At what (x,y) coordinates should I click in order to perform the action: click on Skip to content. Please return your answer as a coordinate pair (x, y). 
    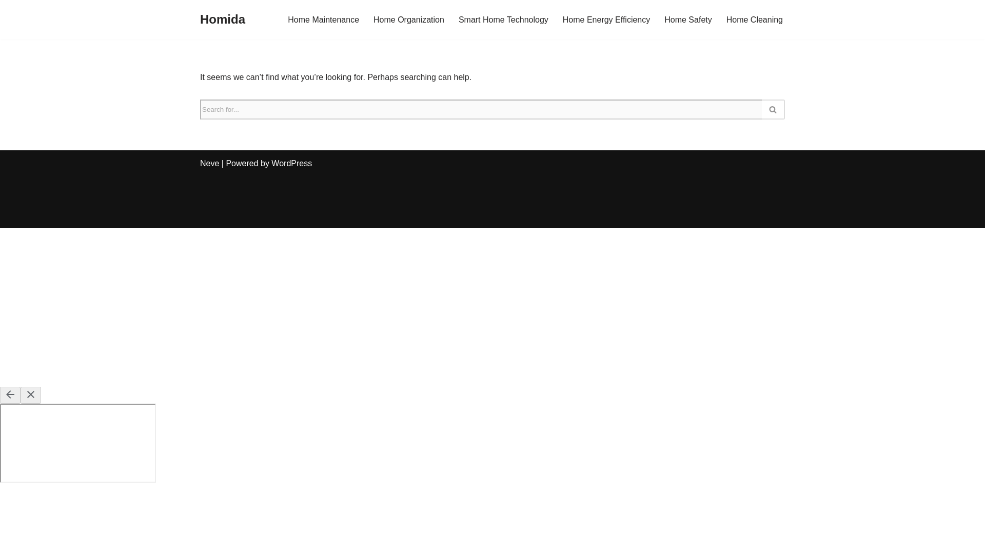
    Looking at the image, I should click on (8, 22).